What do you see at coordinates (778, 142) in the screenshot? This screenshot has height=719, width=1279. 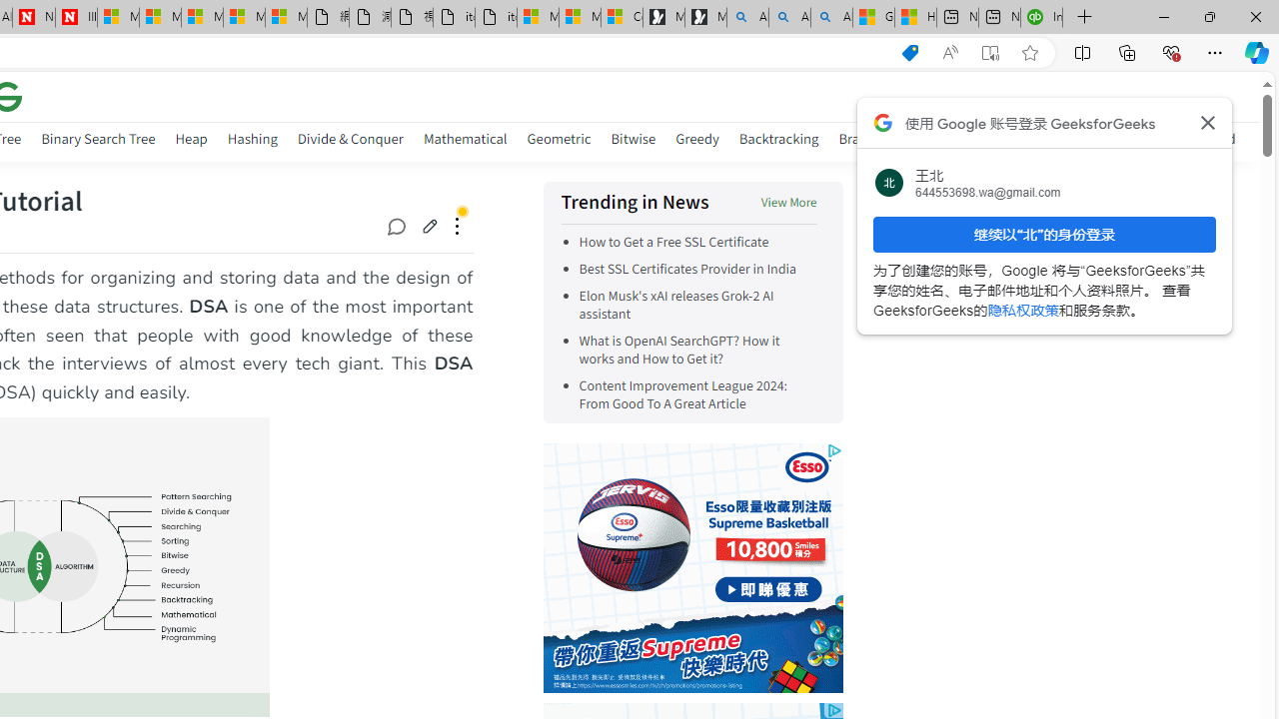 I see `Backtracking` at bounding box center [778, 142].